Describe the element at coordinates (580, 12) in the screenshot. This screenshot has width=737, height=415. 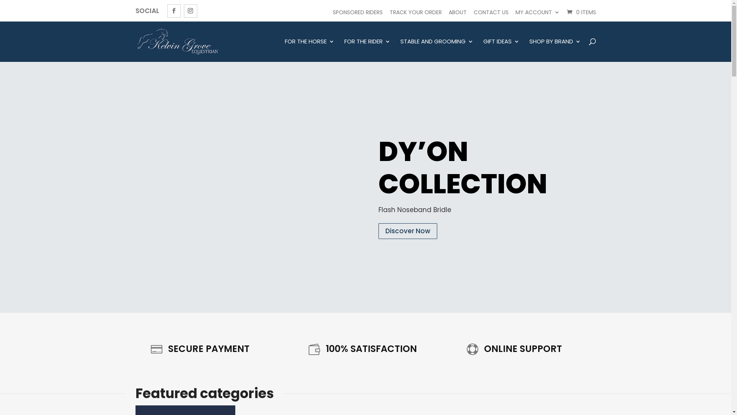
I see `0 ITEMS` at that location.